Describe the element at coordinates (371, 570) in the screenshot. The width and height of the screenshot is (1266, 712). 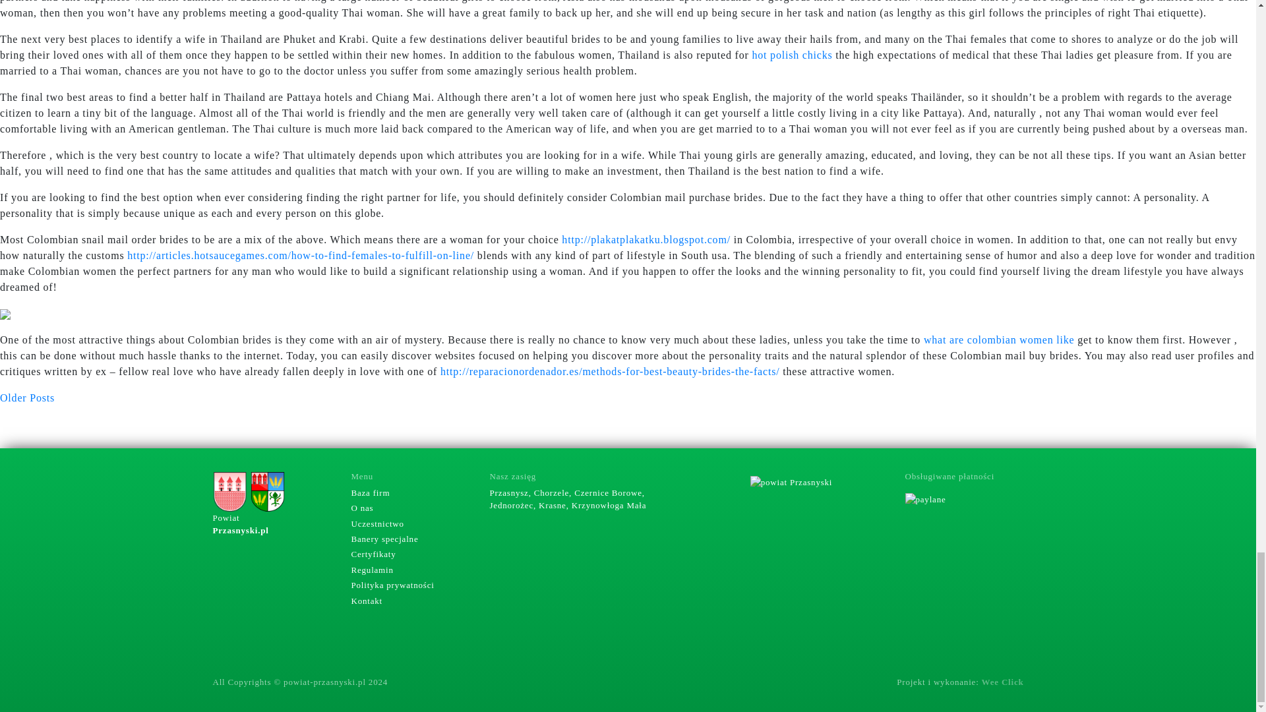
I see `Regulamin` at that location.